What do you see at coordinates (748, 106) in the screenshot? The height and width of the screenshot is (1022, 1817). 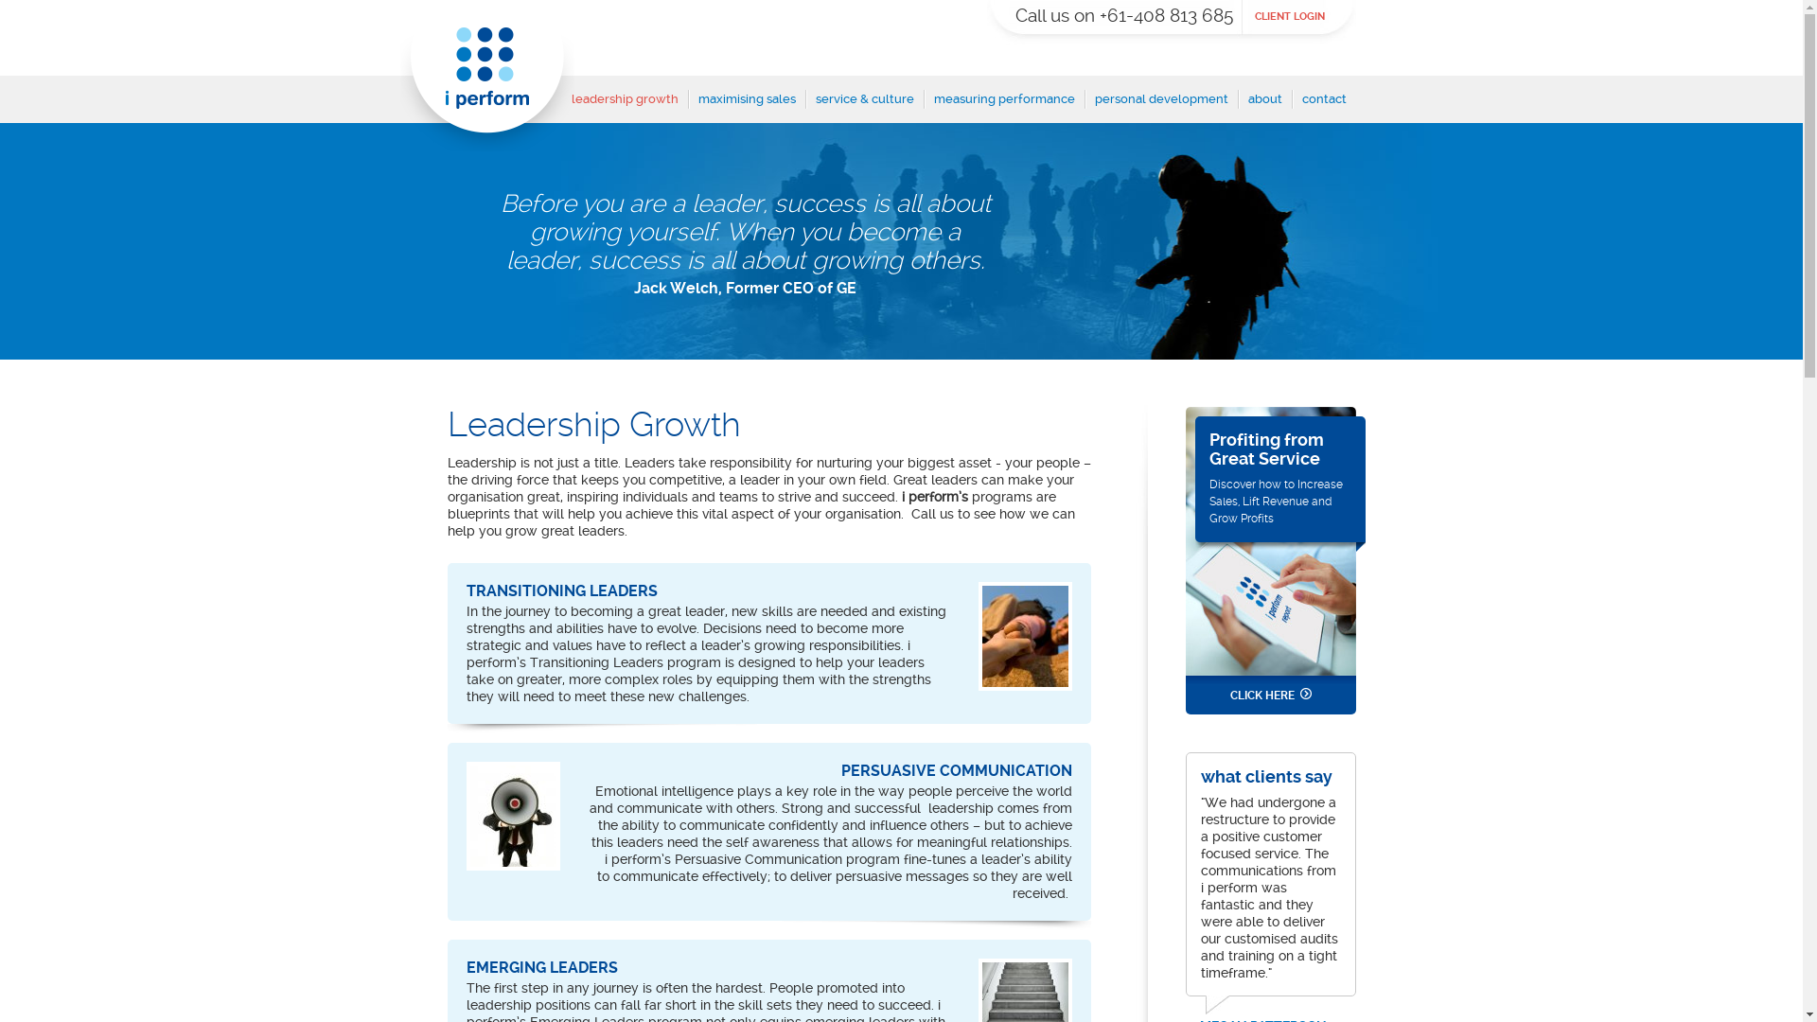 I see `maximising sales` at bounding box center [748, 106].